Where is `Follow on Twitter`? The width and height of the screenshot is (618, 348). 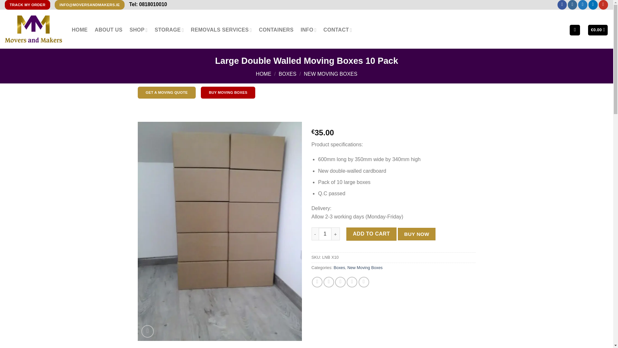
Follow on Twitter is located at coordinates (583, 5).